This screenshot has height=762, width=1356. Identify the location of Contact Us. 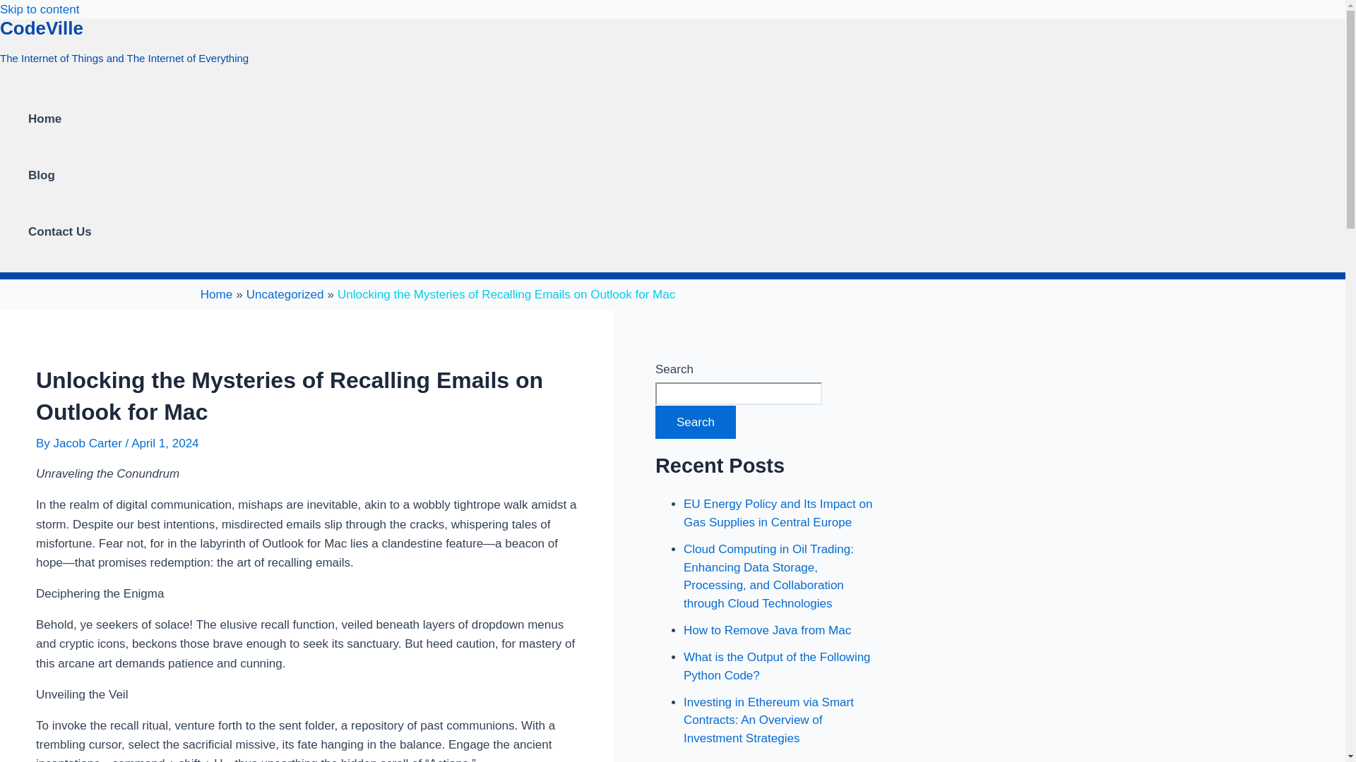
(60, 232).